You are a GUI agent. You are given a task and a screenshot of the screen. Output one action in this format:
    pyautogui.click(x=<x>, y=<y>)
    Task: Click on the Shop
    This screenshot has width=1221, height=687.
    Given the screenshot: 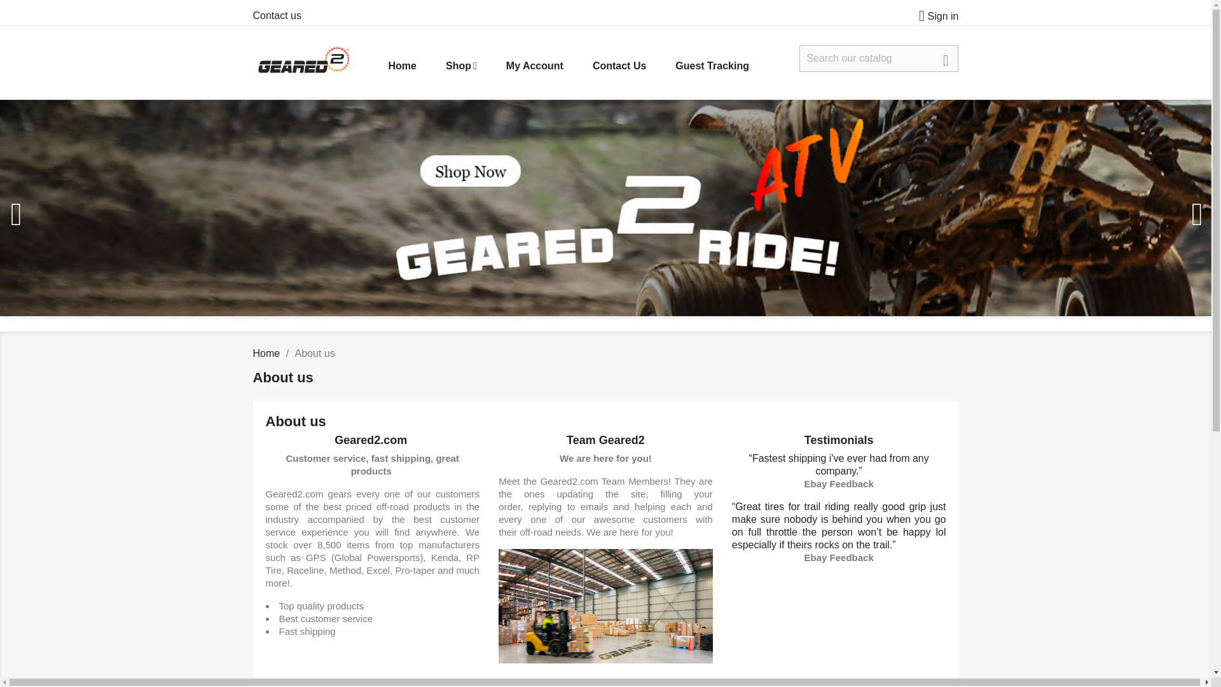 What is the action you would take?
    pyautogui.click(x=461, y=66)
    